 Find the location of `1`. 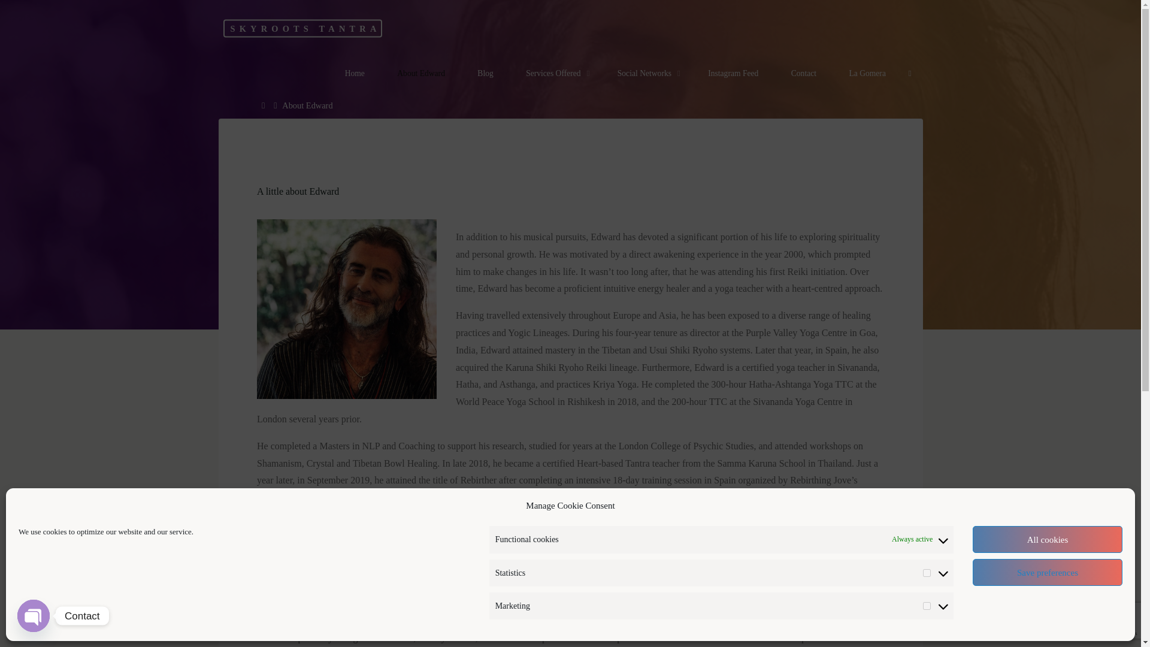

1 is located at coordinates (927, 606).